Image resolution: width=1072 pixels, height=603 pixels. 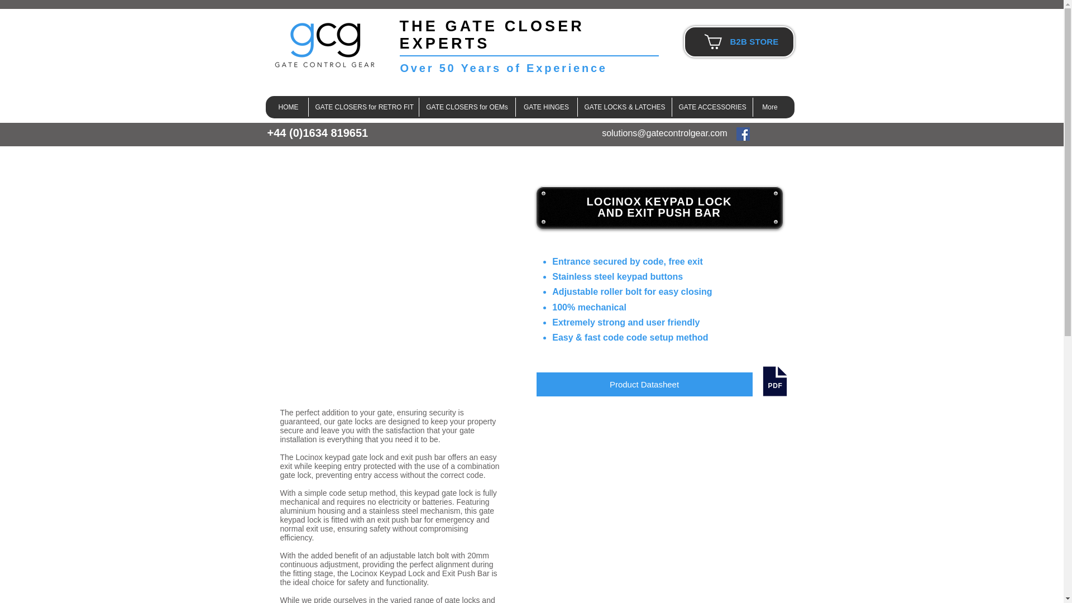 What do you see at coordinates (503, 68) in the screenshot?
I see `Over 50 Years of Experience` at bounding box center [503, 68].